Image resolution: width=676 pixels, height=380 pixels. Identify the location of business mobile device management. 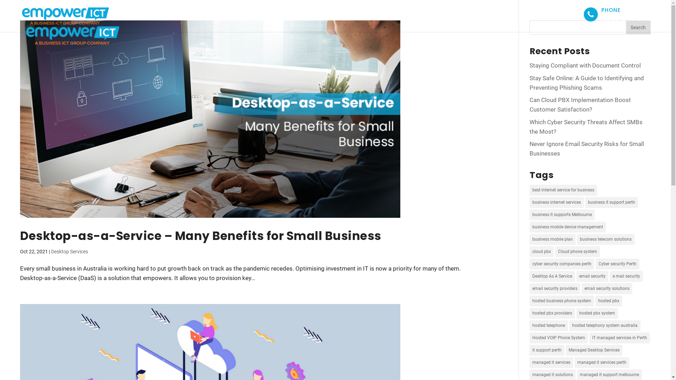
(568, 227).